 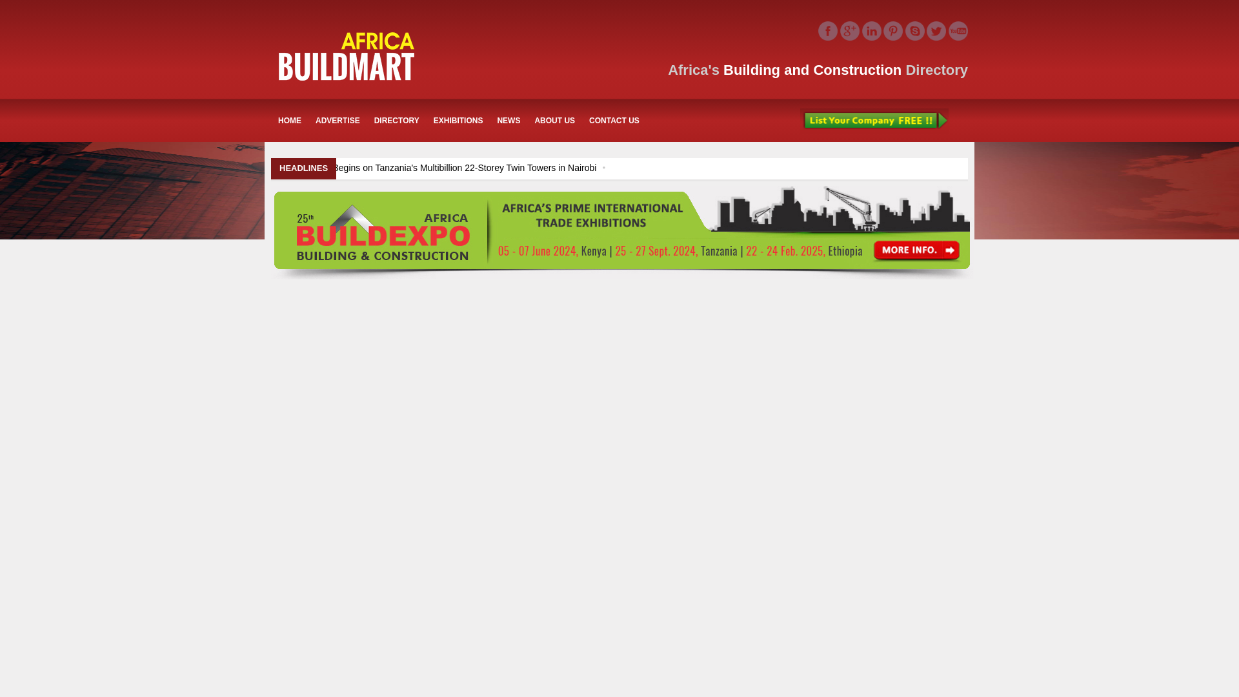 I want to click on List Your Company Free, so click(x=874, y=121).